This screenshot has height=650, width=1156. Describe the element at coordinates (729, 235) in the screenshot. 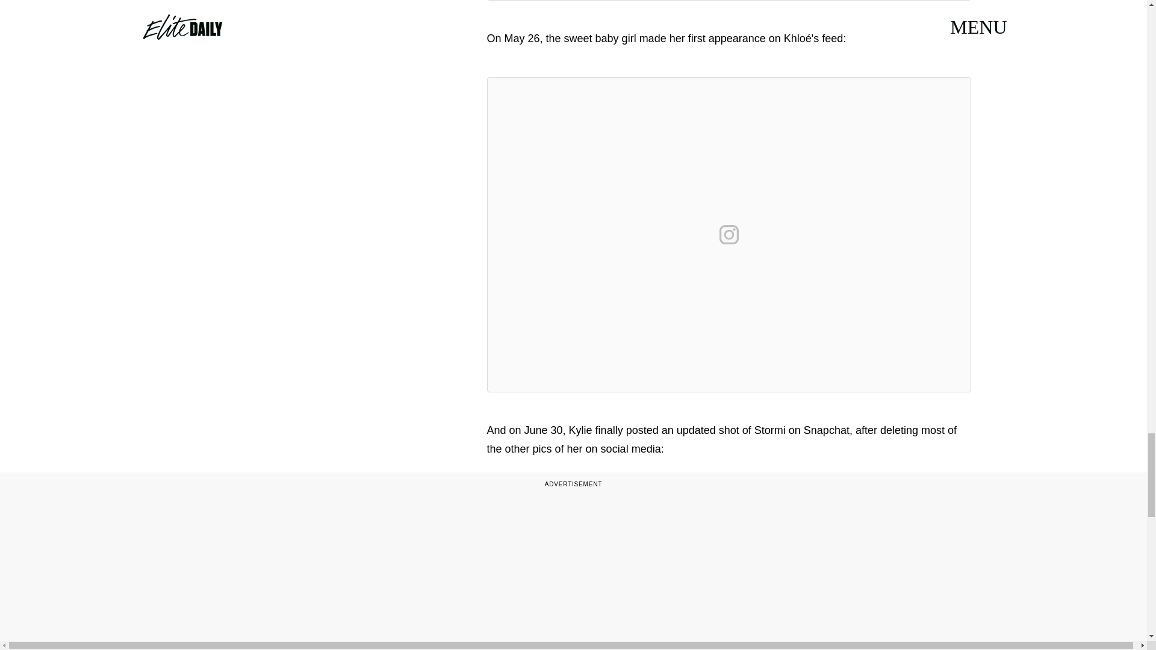

I see `View on Instagram` at that location.